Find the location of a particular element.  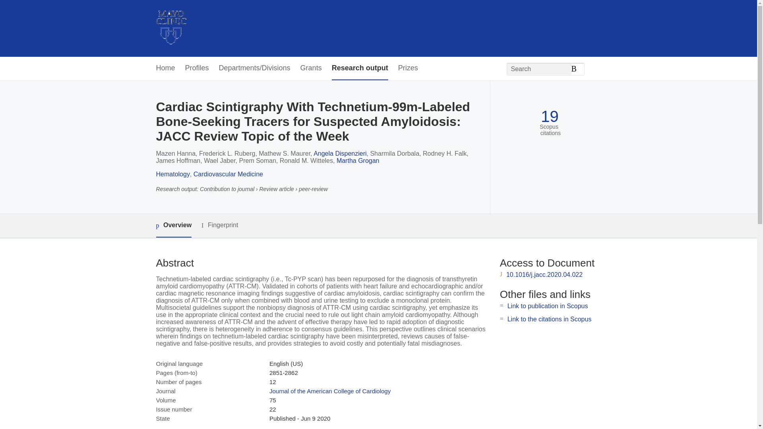

Angela Dispenzieri is located at coordinates (340, 153).